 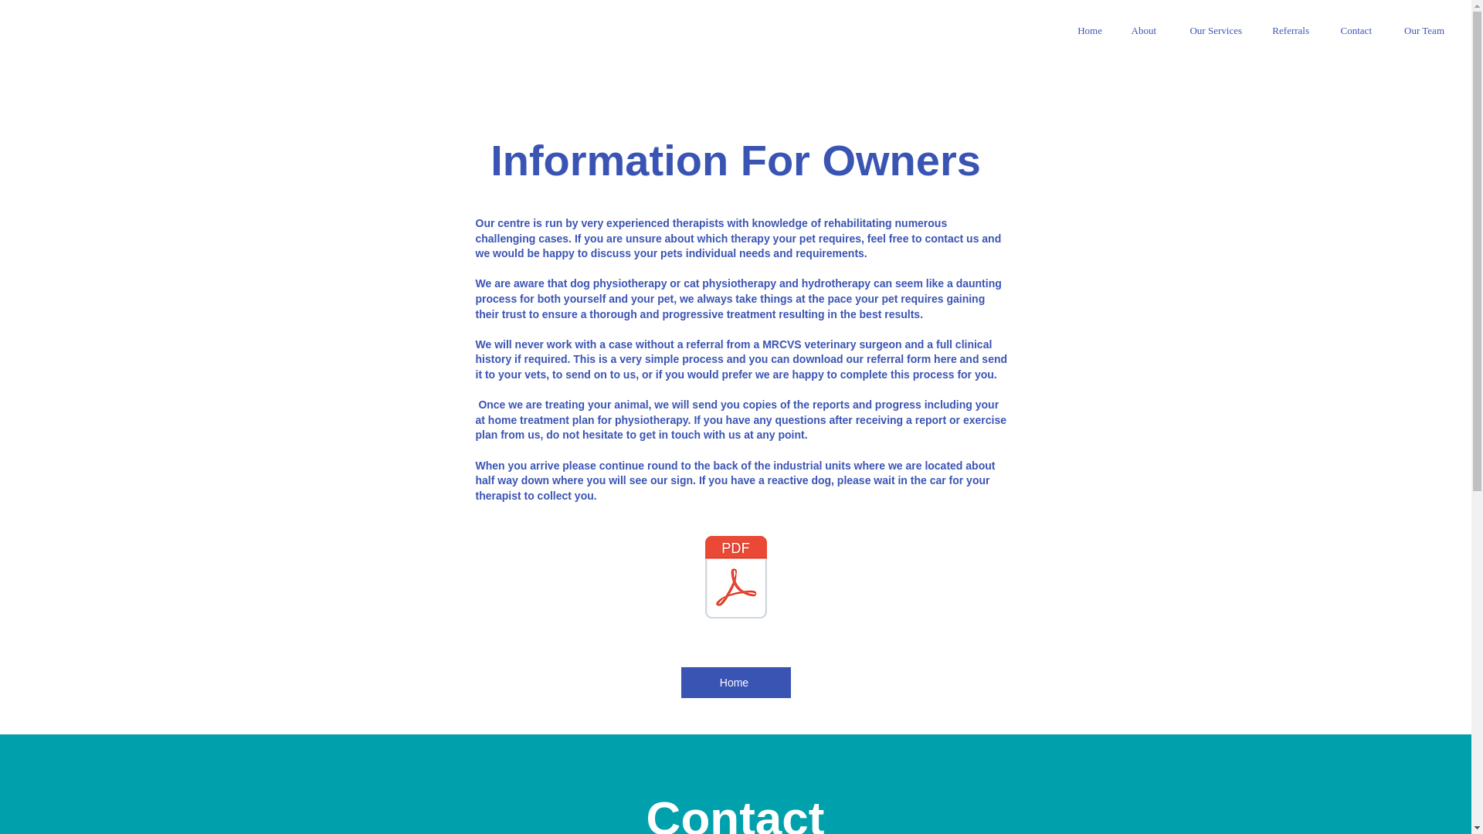 What do you see at coordinates (1140, 31) in the screenshot?
I see `About` at bounding box center [1140, 31].